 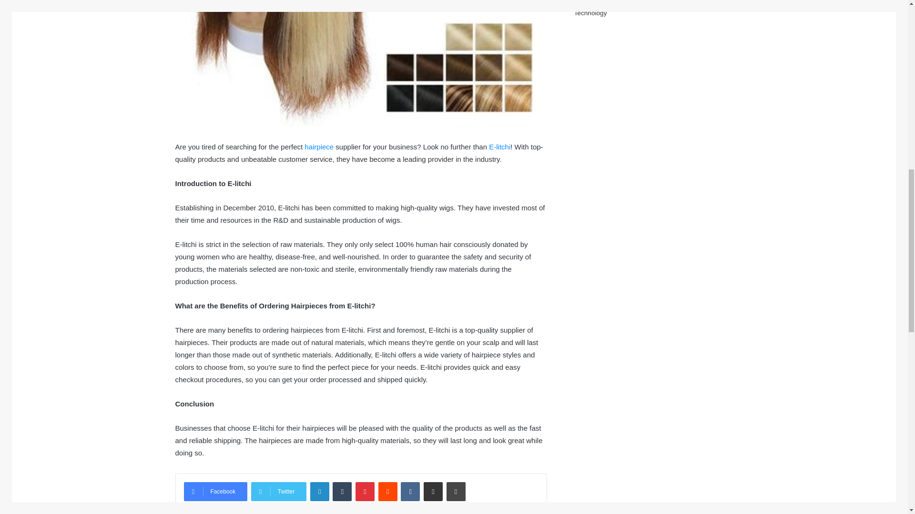 What do you see at coordinates (319, 147) in the screenshot?
I see `hairpiece` at bounding box center [319, 147].